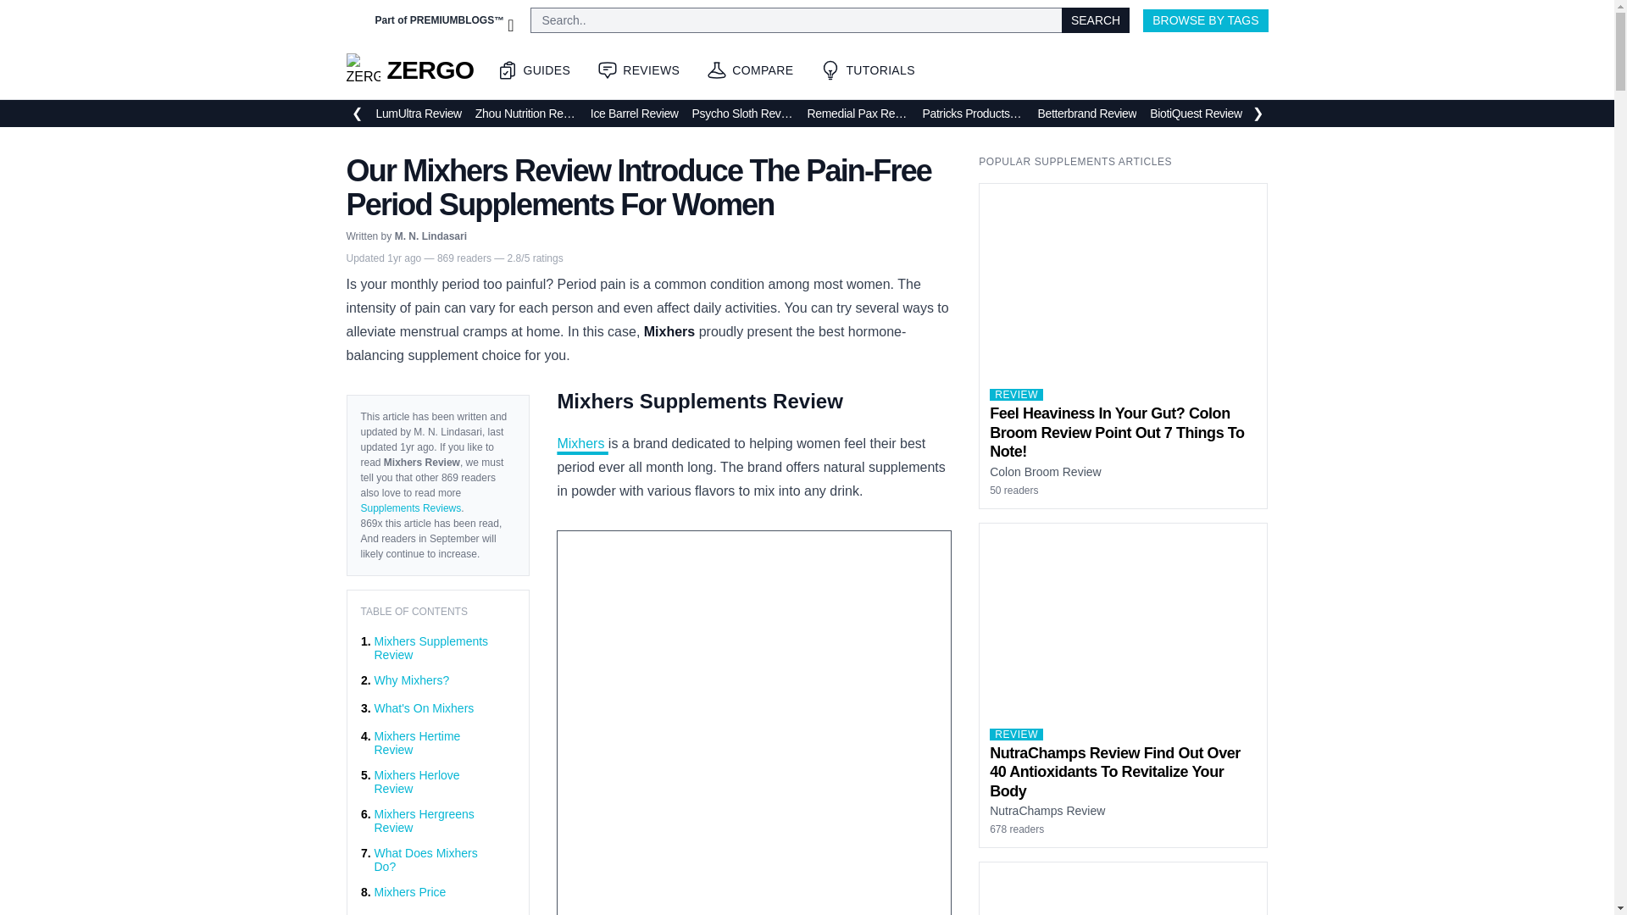  Describe the element at coordinates (1095, 20) in the screenshot. I see `Search` at that location.